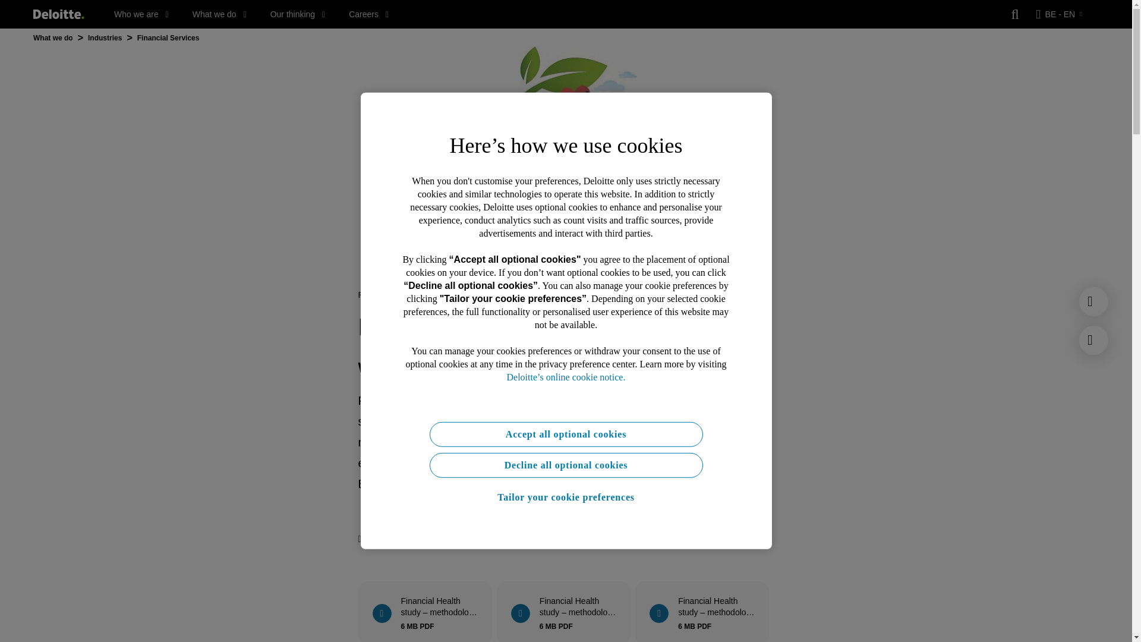  I want to click on Careers, so click(368, 14).